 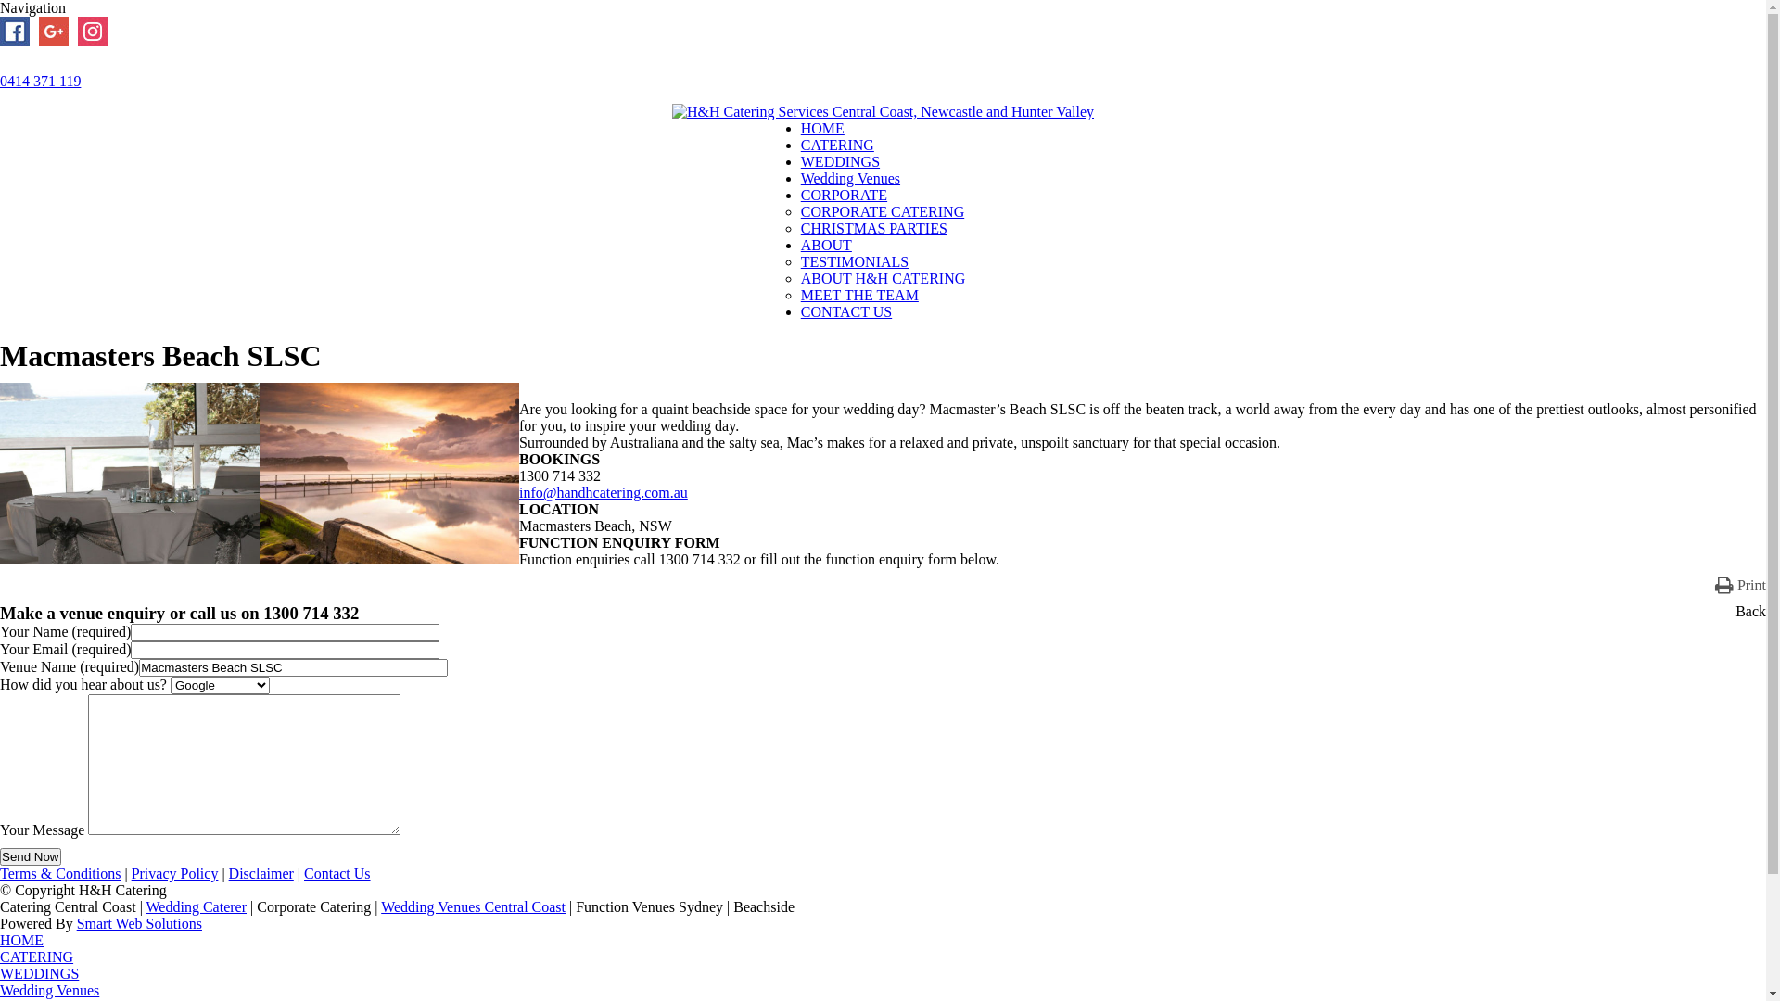 I want to click on TESTIMONIALS, so click(x=855, y=261).